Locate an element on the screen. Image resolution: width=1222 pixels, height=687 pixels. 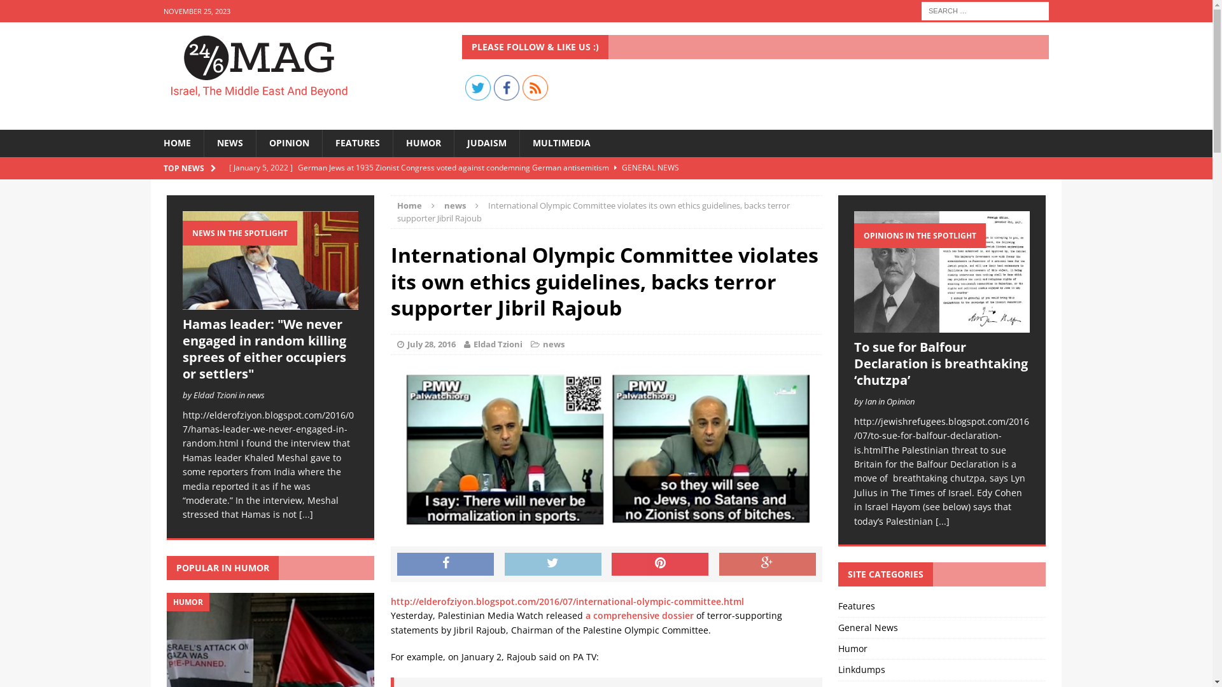
Linkdumps is located at coordinates (942, 670).